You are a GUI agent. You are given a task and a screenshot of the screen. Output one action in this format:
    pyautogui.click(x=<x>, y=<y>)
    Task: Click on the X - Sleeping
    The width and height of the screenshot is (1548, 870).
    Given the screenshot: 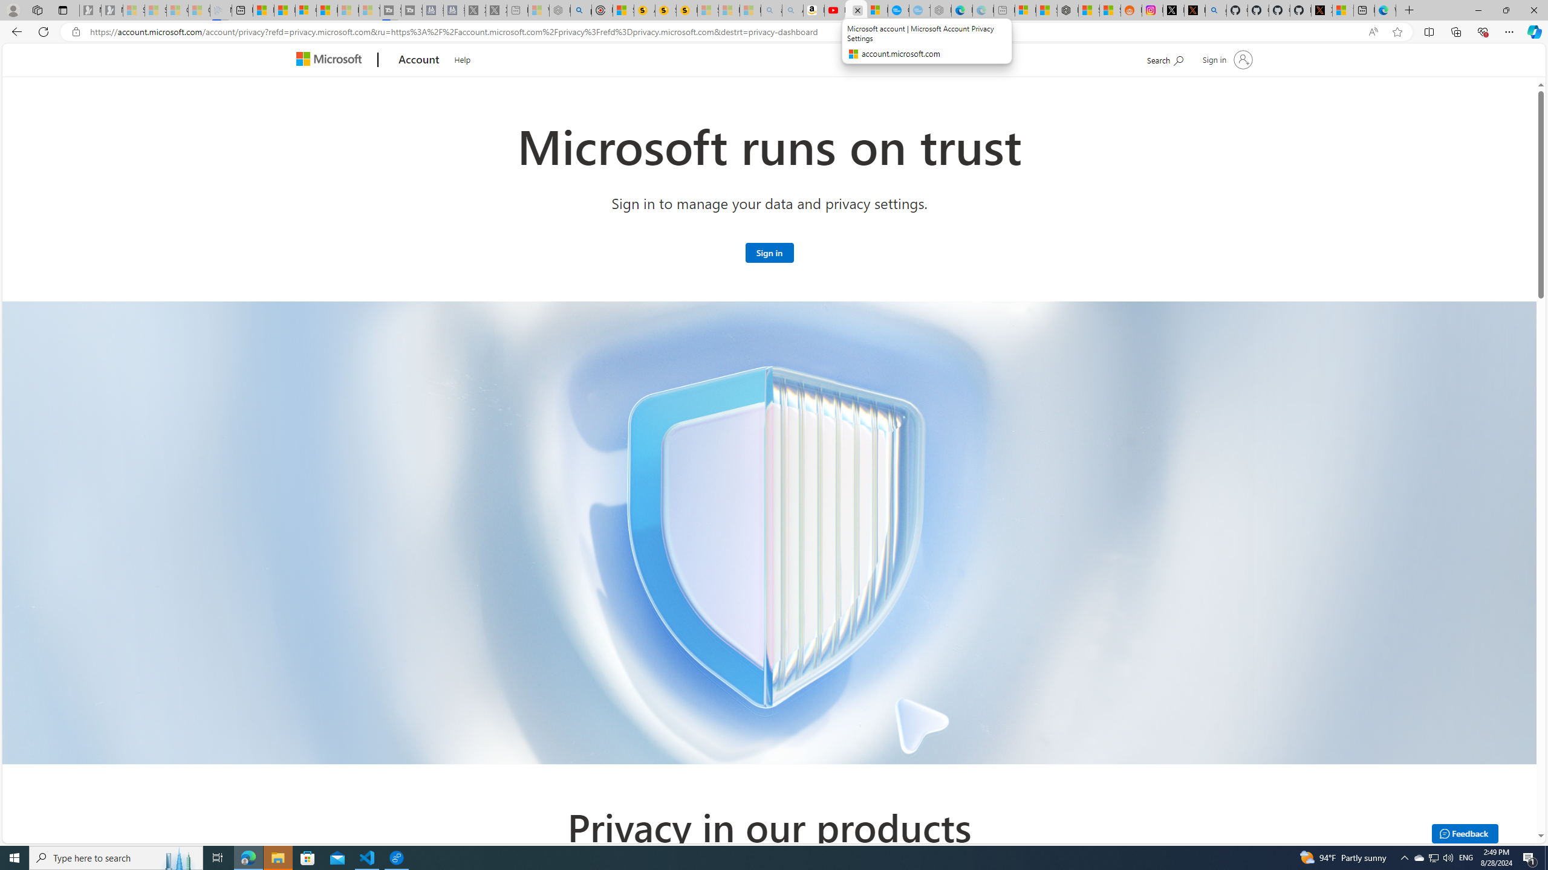 What is the action you would take?
    pyautogui.click(x=497, y=10)
    